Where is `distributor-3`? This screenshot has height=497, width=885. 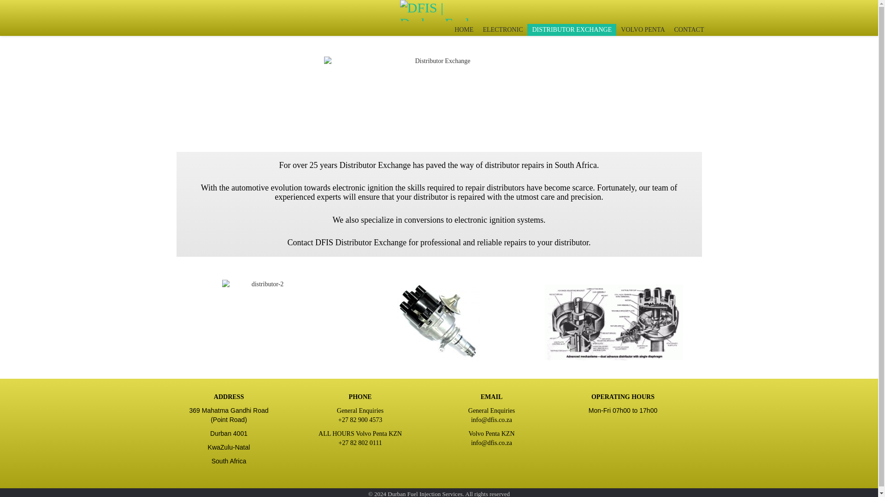
distributor-3 is located at coordinates (439, 322).